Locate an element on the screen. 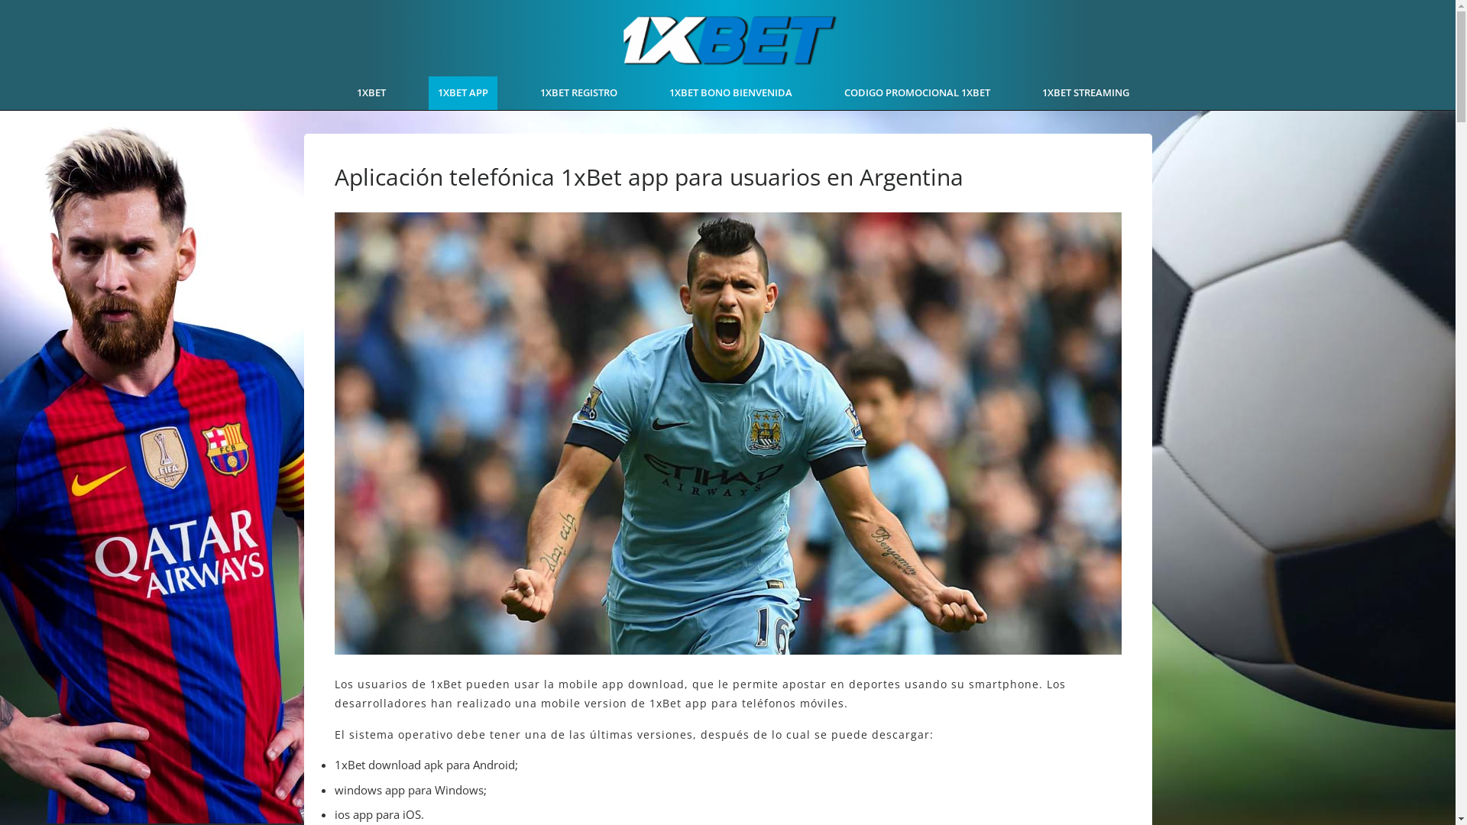 The image size is (1467, 825). 1XBET REGISTRO is located at coordinates (579, 93).